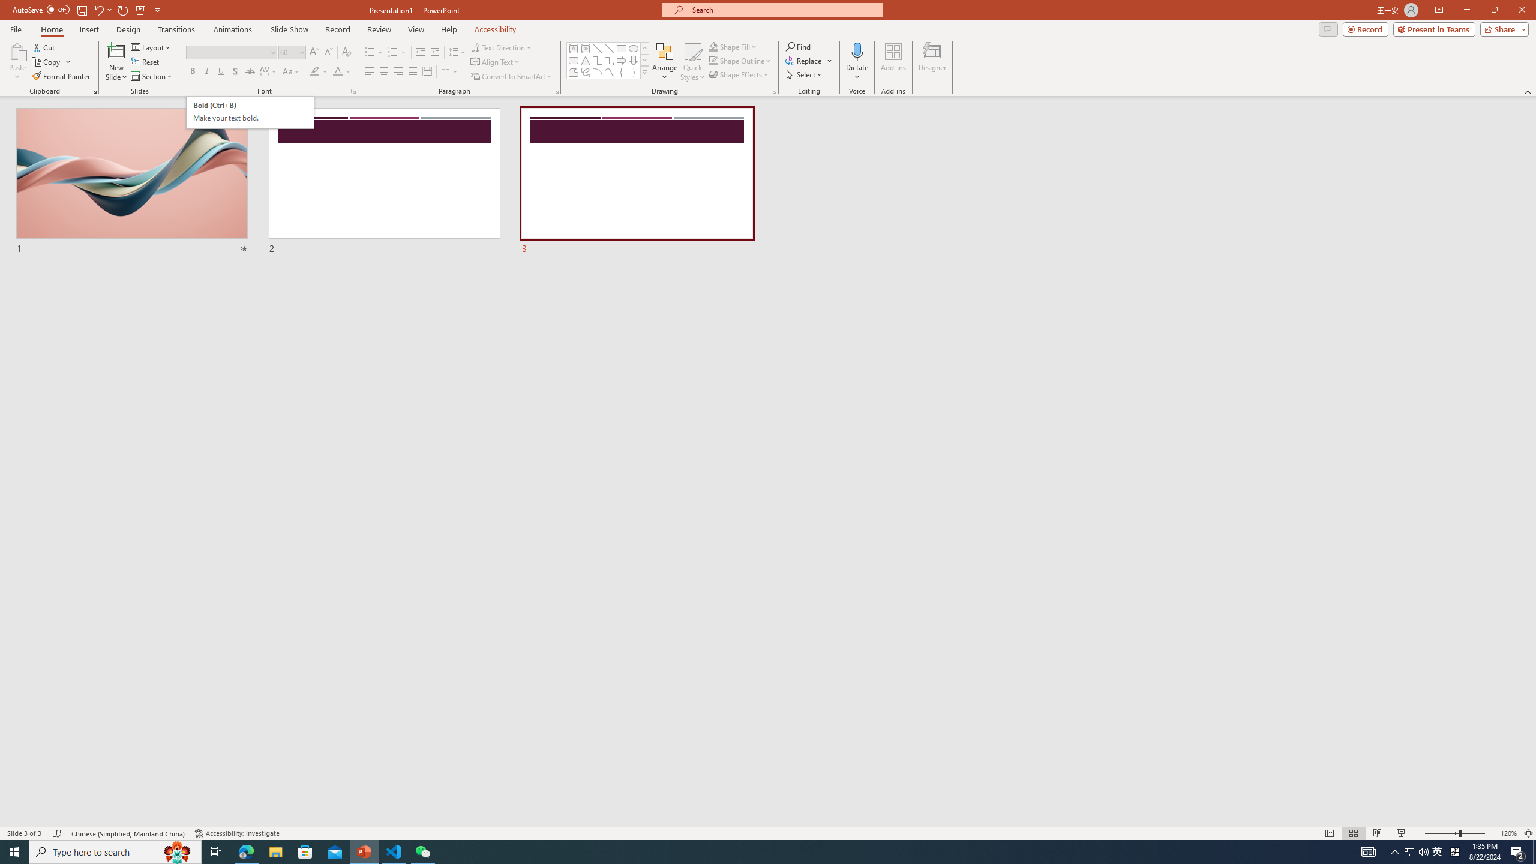  I want to click on Slide Sorter, so click(1352, 833).